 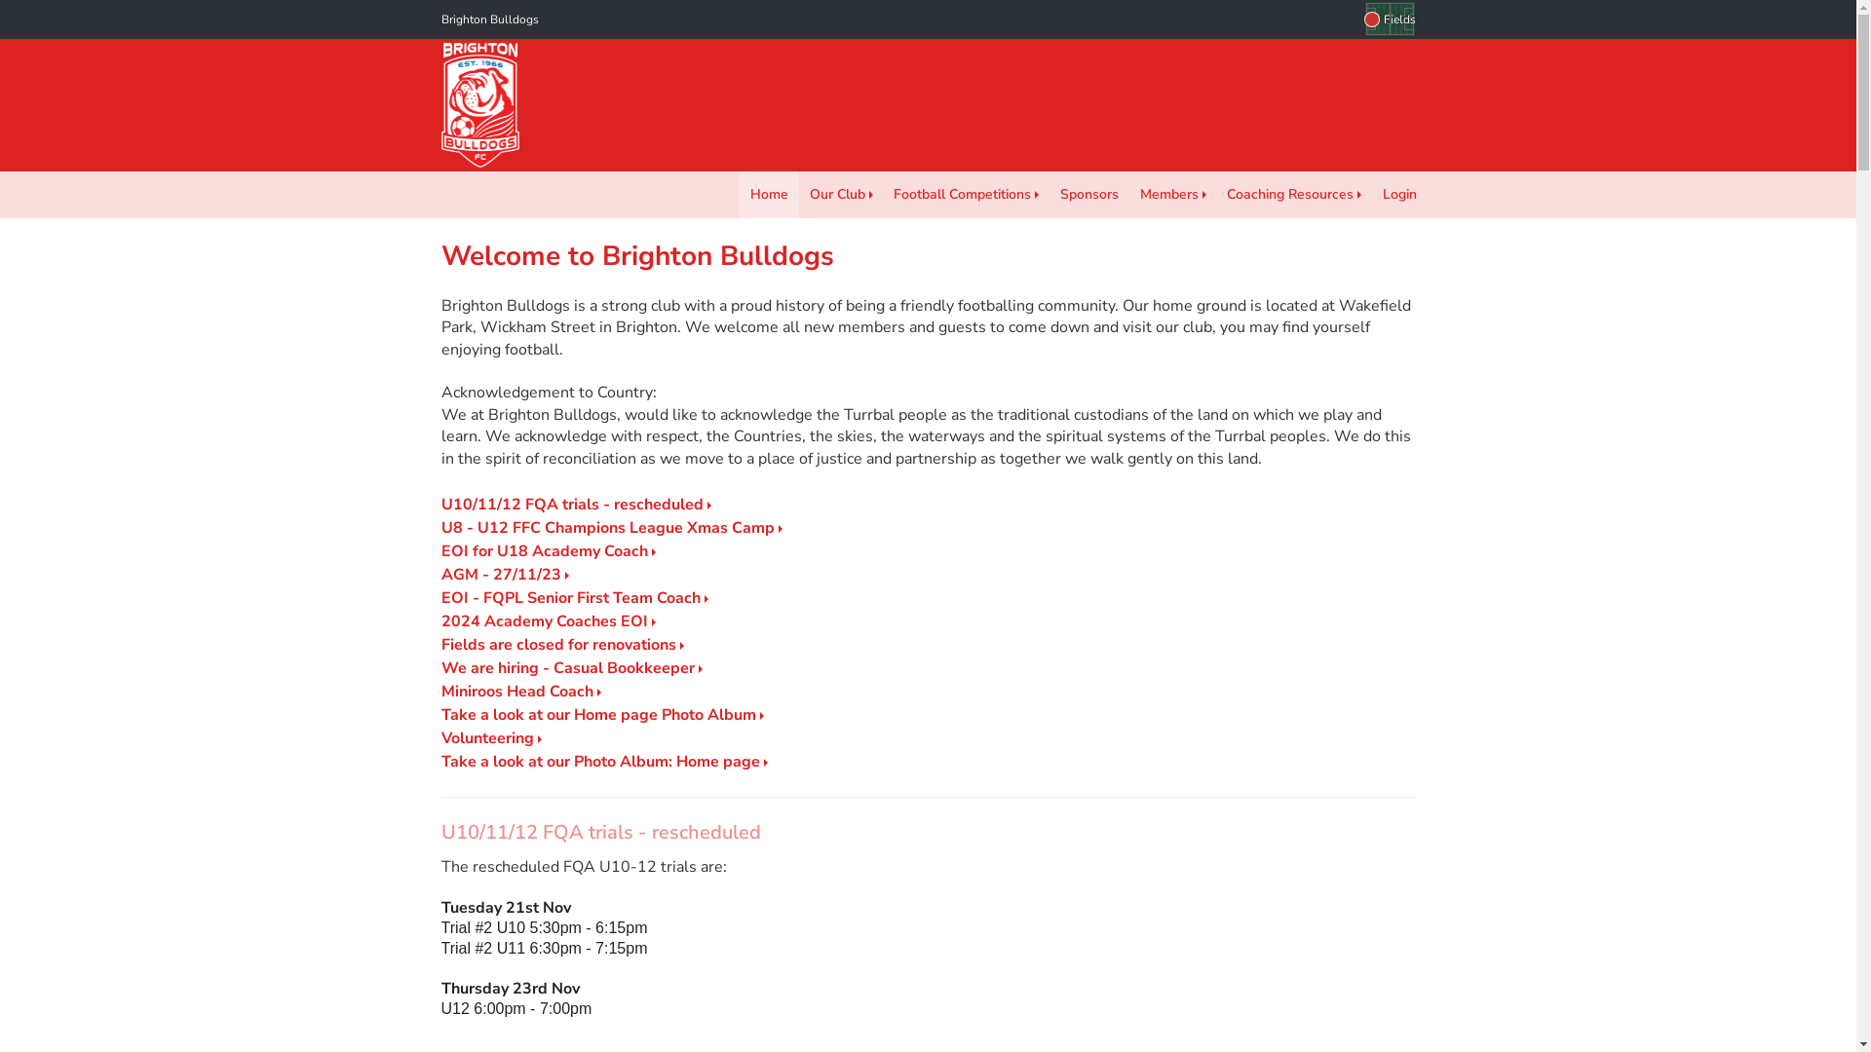 What do you see at coordinates (967, 195) in the screenshot?
I see `Football Competitions` at bounding box center [967, 195].